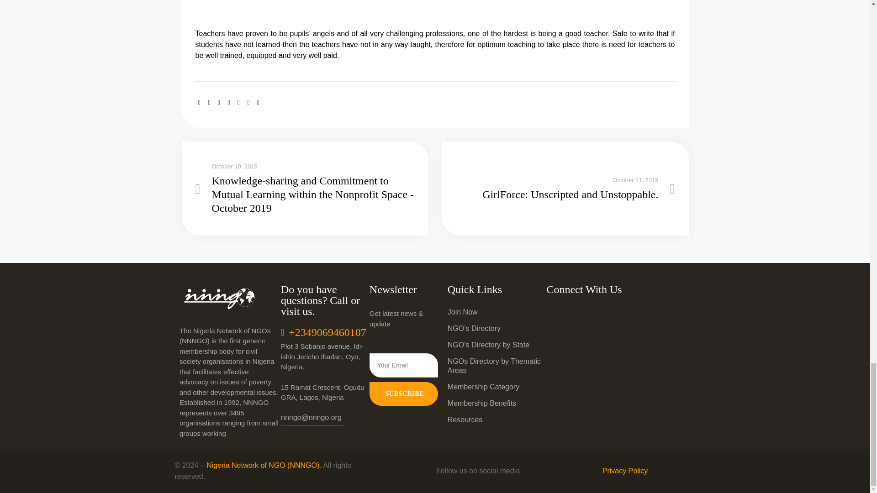 The height and width of the screenshot is (493, 877). Describe the element at coordinates (403, 393) in the screenshot. I see `Subscribe` at that location.